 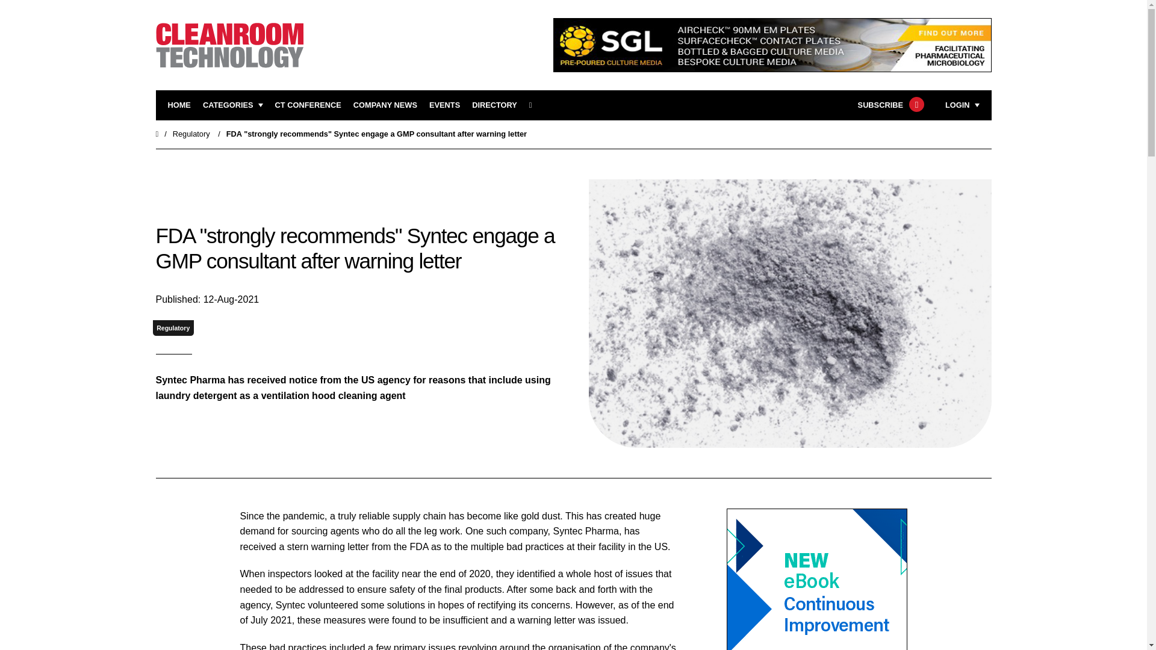 I want to click on CATEGORIES, so click(x=233, y=105).